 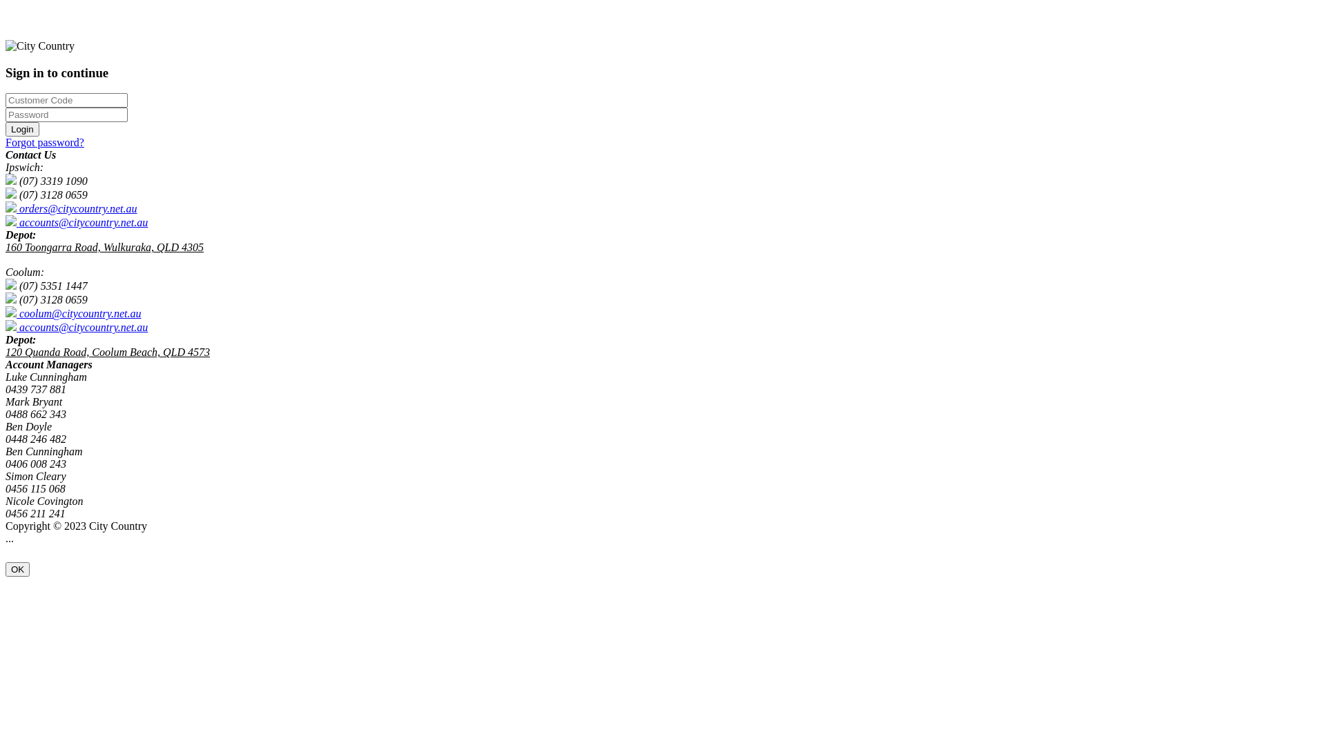 What do you see at coordinates (77, 222) in the screenshot?
I see `accounts@citycountry.net.au` at bounding box center [77, 222].